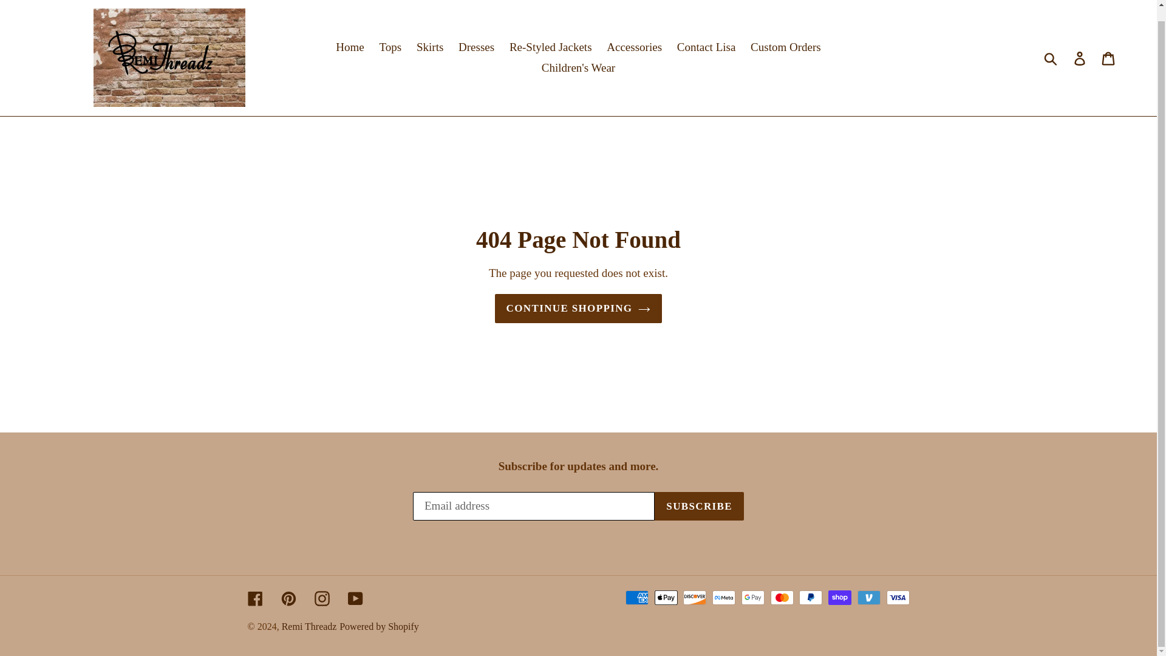 The width and height of the screenshot is (1166, 656). What do you see at coordinates (578, 68) in the screenshot?
I see `Children's Wear` at bounding box center [578, 68].